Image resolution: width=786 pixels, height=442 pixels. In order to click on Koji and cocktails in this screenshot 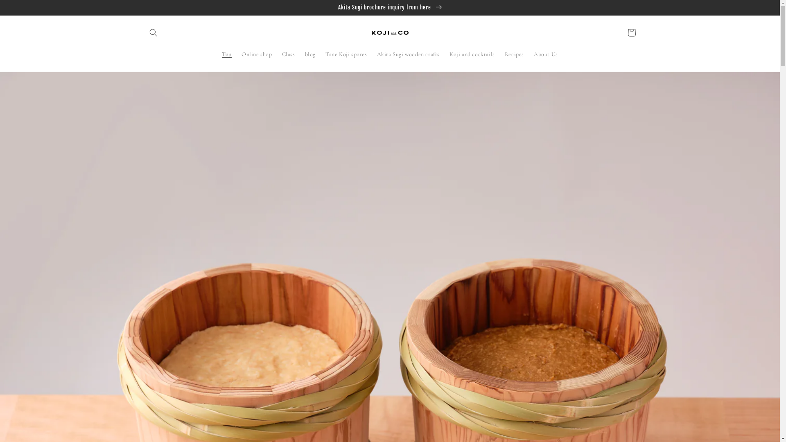, I will do `click(472, 54)`.